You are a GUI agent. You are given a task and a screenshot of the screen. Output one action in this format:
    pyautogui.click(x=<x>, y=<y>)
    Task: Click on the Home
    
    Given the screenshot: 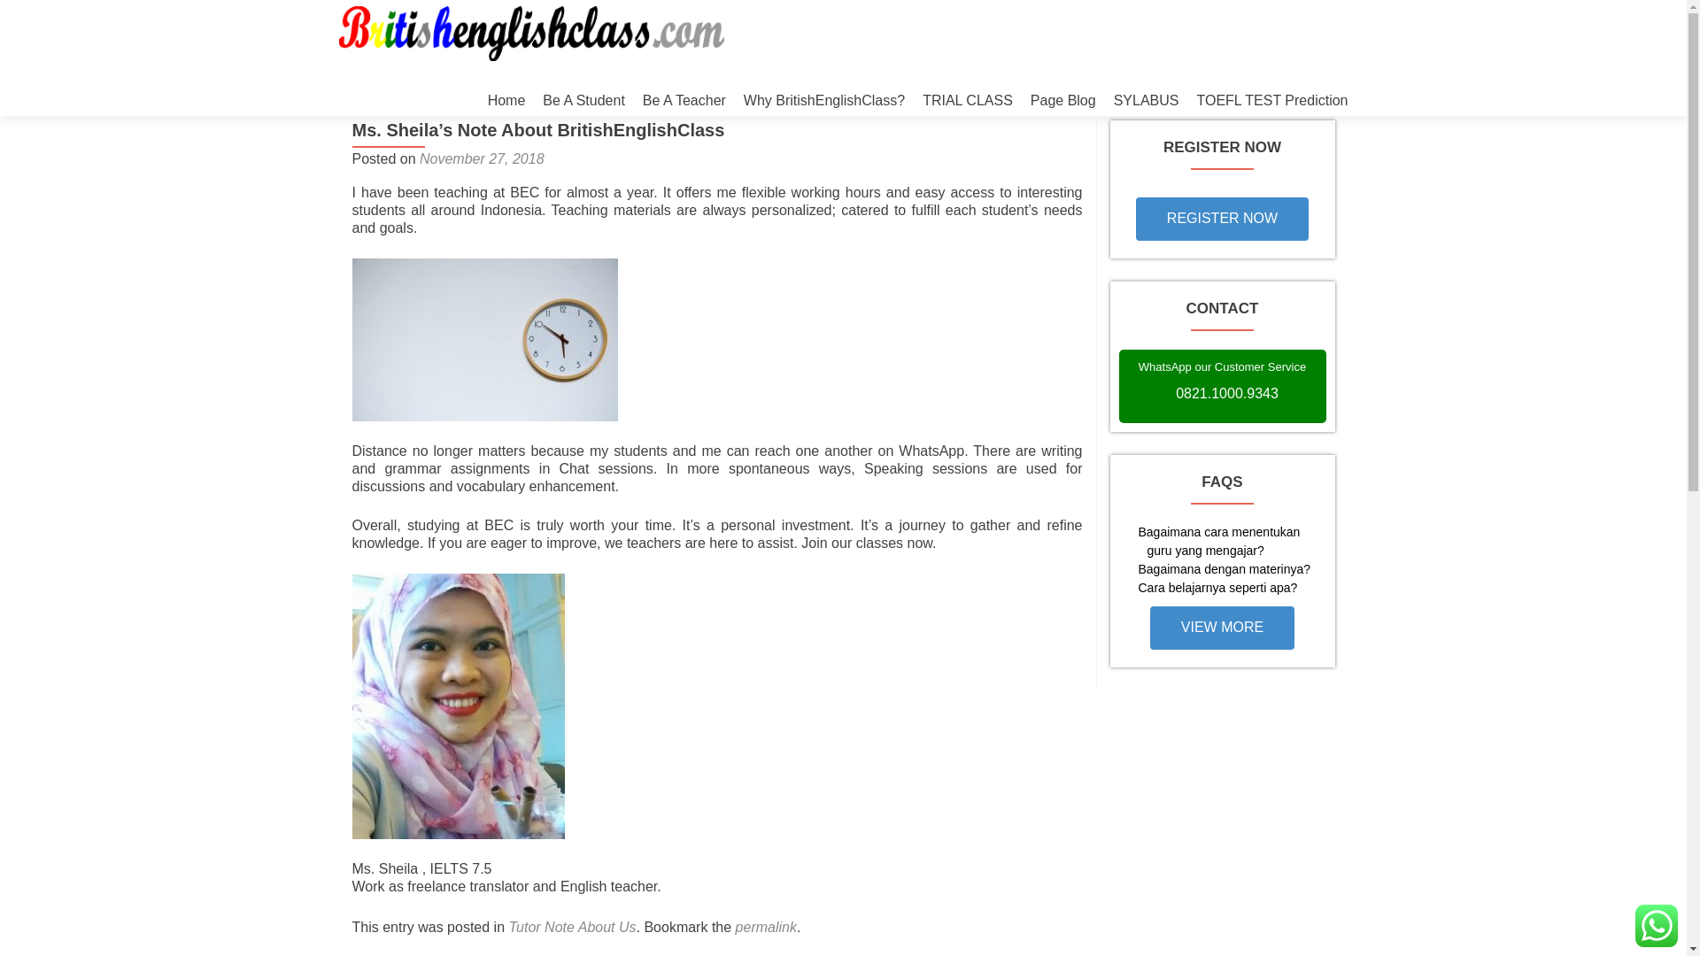 What is the action you would take?
    pyautogui.click(x=506, y=100)
    